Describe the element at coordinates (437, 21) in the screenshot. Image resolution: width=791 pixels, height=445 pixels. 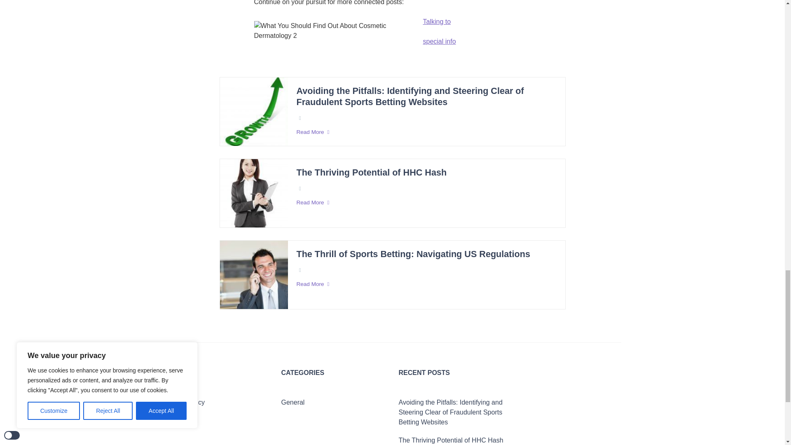
I see `Talking to` at that location.